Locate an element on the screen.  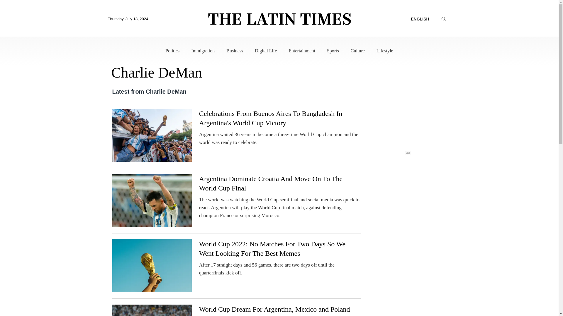
Lifestyle is located at coordinates (385, 51).